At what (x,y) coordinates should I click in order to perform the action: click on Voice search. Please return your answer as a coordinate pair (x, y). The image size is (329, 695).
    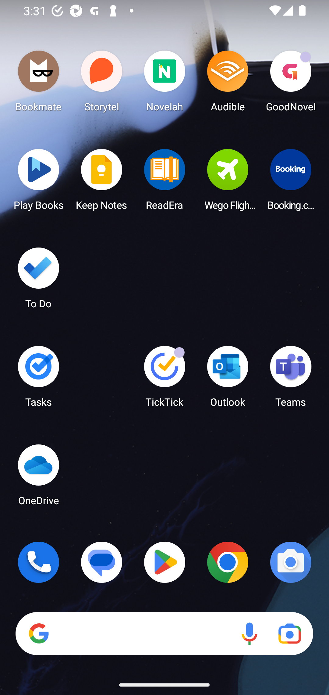
    Looking at the image, I should click on (249, 634).